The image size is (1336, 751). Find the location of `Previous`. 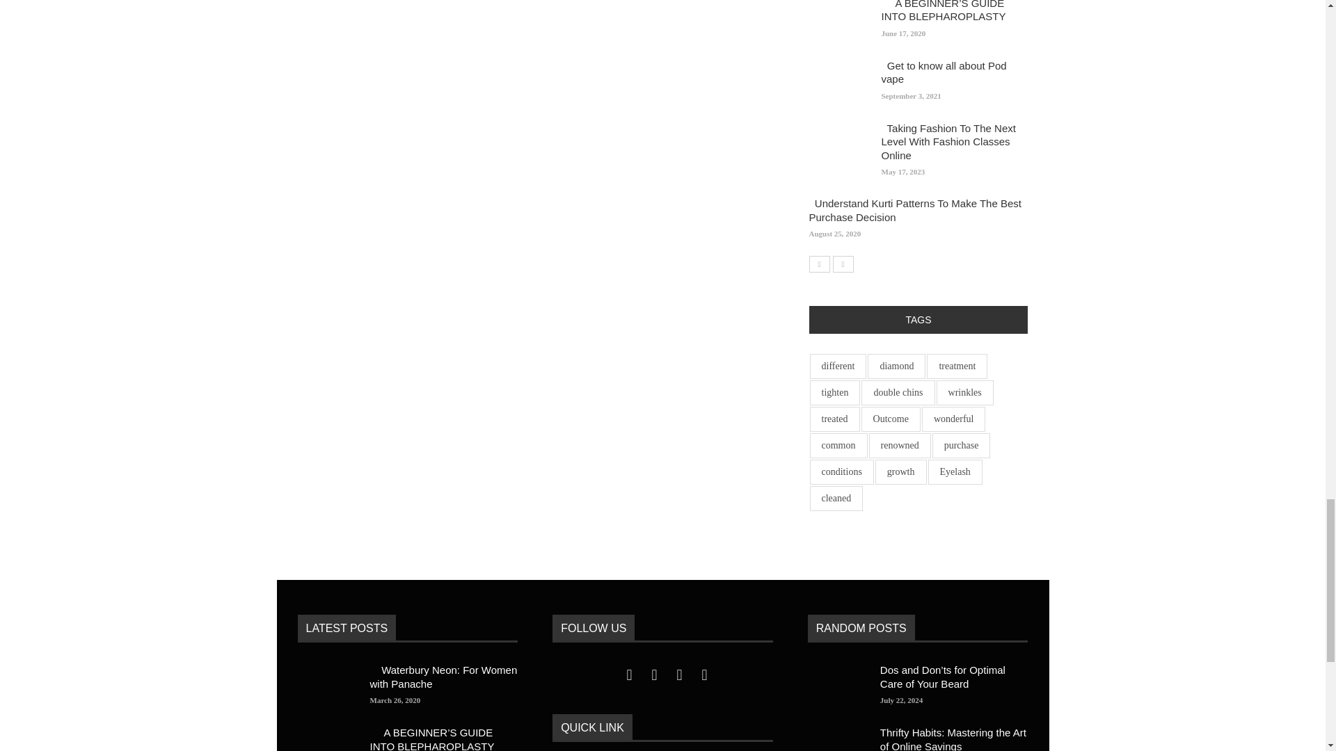

Previous is located at coordinates (818, 264).